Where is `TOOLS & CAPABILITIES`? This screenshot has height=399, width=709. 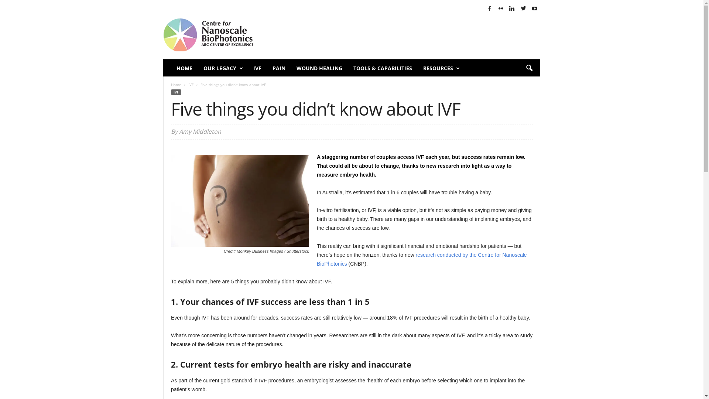 TOOLS & CAPABILITIES is located at coordinates (383, 68).